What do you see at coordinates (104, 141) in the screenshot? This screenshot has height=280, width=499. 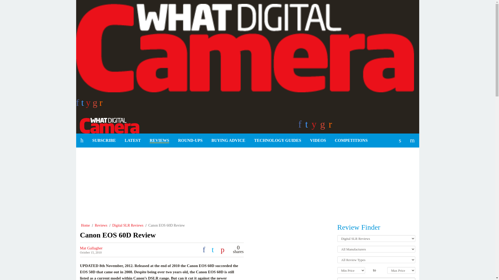 I see `SUBSCRIBE` at bounding box center [104, 141].